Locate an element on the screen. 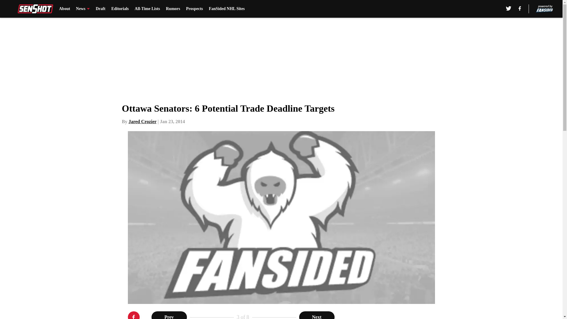 Image resolution: width=567 pixels, height=319 pixels. Draft is located at coordinates (100, 9).